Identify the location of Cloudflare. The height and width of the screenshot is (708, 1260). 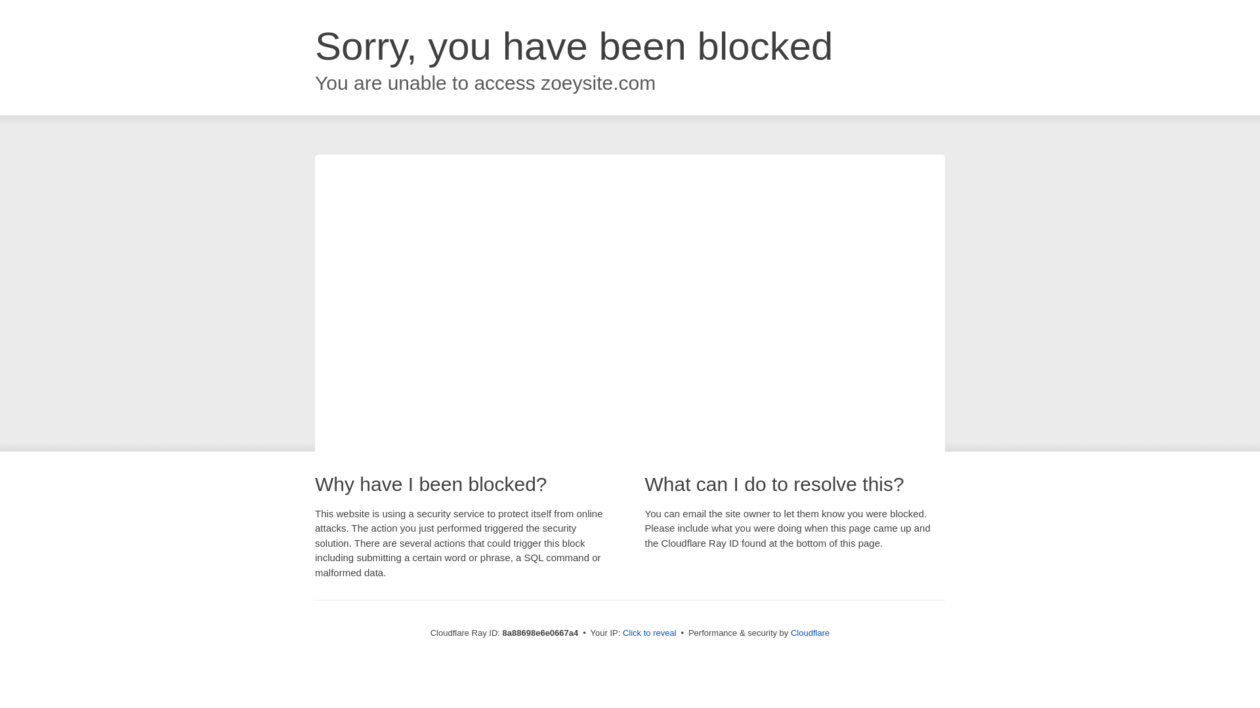
(810, 633).